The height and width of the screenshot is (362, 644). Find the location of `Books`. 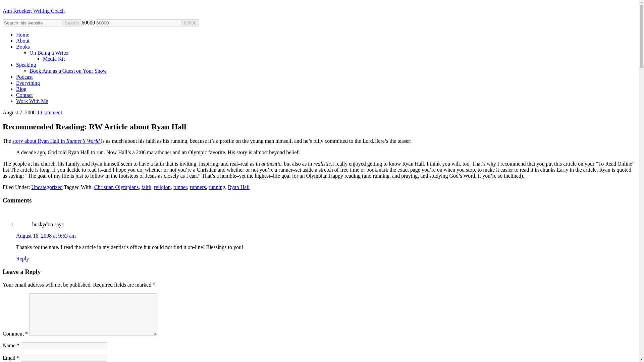

Books is located at coordinates (23, 46).